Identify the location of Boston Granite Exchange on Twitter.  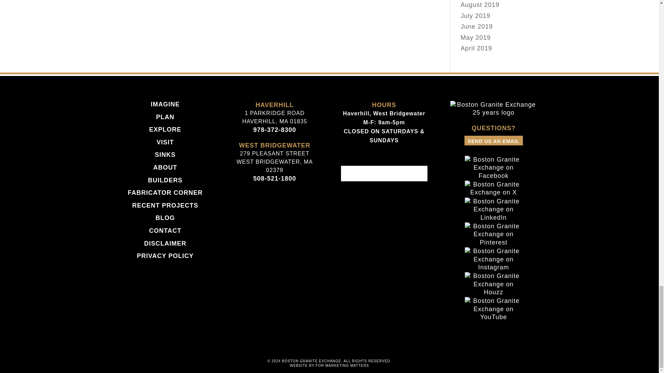
(494, 192).